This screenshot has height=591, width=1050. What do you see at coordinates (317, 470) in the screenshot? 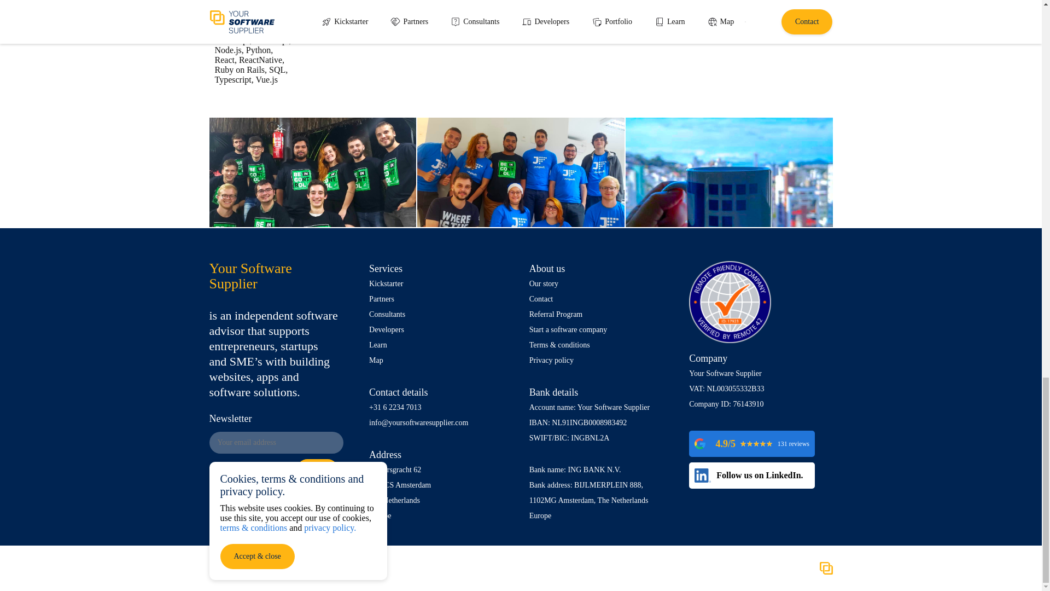
I see `Subscribe` at bounding box center [317, 470].